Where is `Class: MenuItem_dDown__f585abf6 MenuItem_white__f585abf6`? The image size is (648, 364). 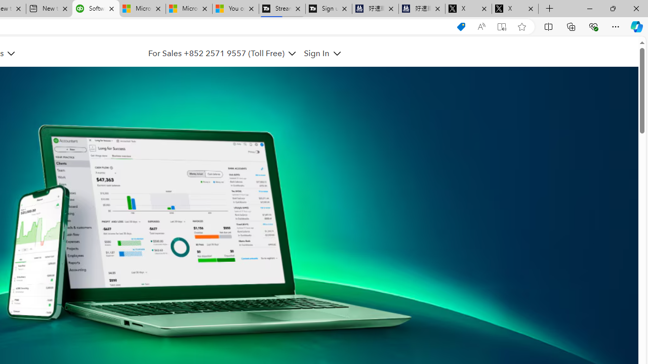
Class: MenuItem_dDown__f585abf6 MenuItem_white__f585abf6 is located at coordinates (337, 54).